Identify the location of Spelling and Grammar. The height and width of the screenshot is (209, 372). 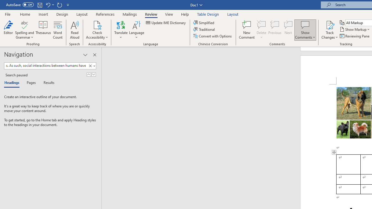
(24, 24).